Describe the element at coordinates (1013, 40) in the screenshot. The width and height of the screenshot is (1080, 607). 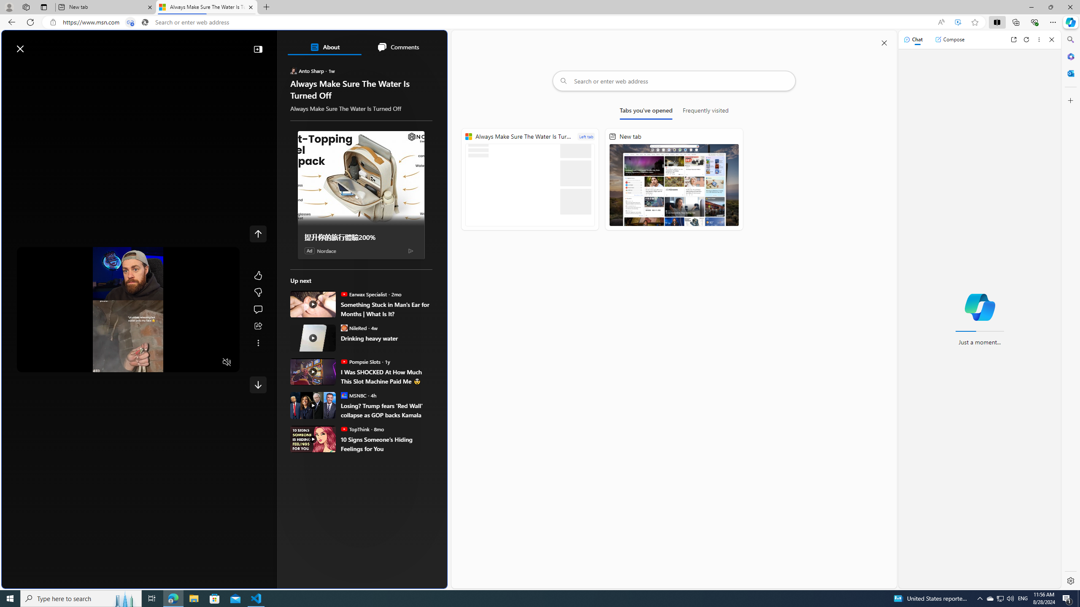
I see `Open link in new tab` at that location.